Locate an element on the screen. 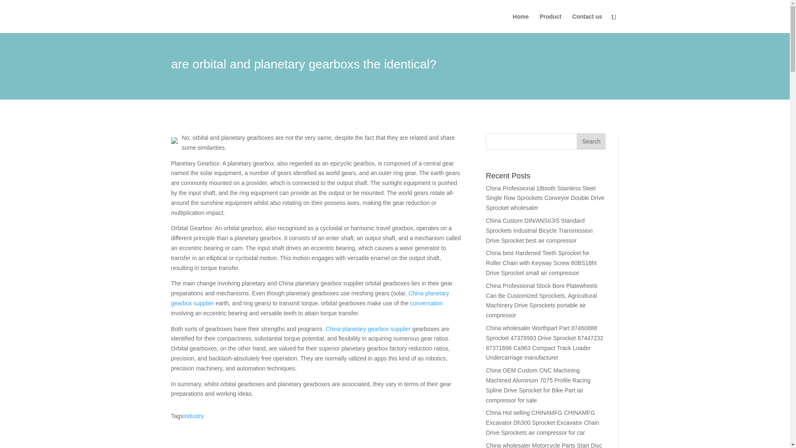  China planetary gearbox supplier is located at coordinates (310, 298).